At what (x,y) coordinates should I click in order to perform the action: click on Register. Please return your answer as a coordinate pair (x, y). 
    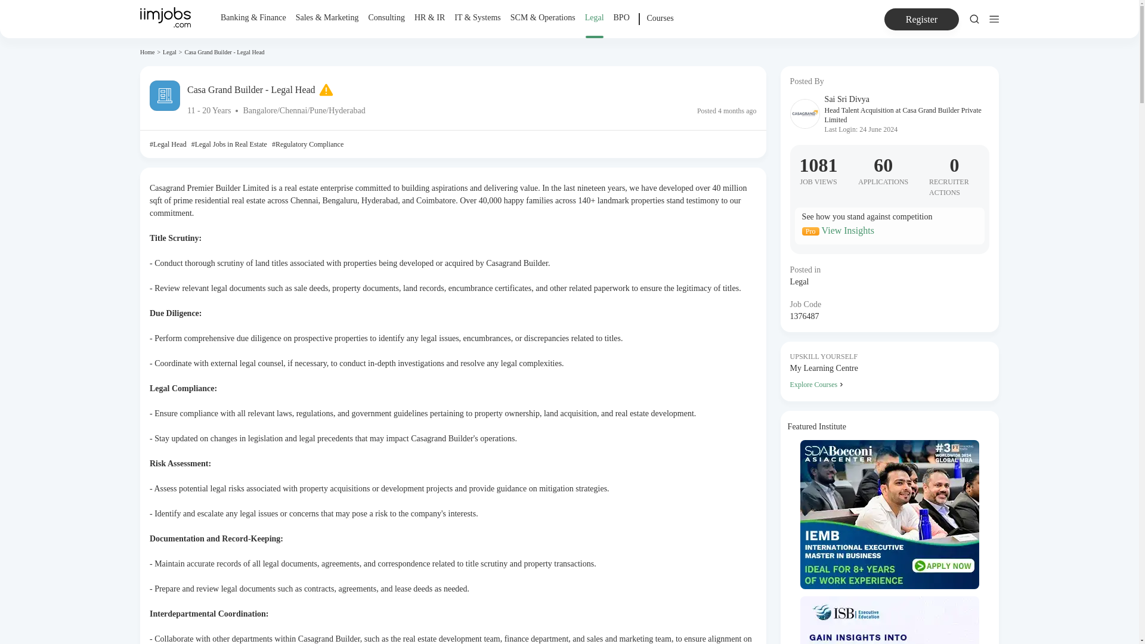
    Looking at the image, I should click on (921, 19).